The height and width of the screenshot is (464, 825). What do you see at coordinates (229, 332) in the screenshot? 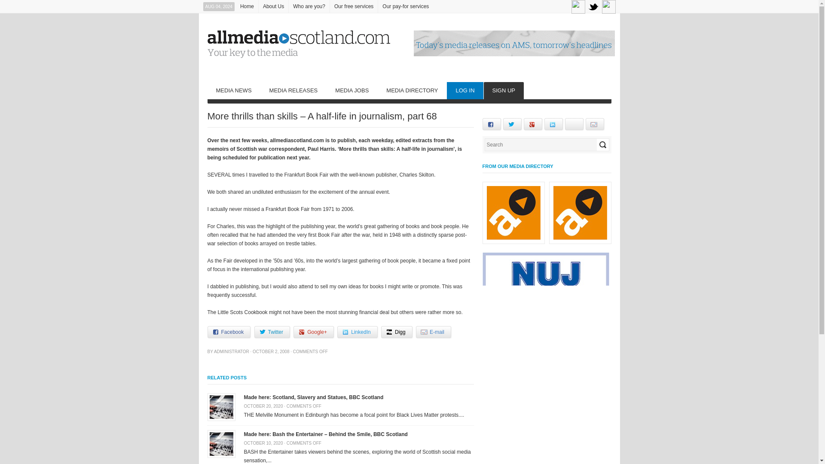
I see `Share this article on Facebook` at bounding box center [229, 332].